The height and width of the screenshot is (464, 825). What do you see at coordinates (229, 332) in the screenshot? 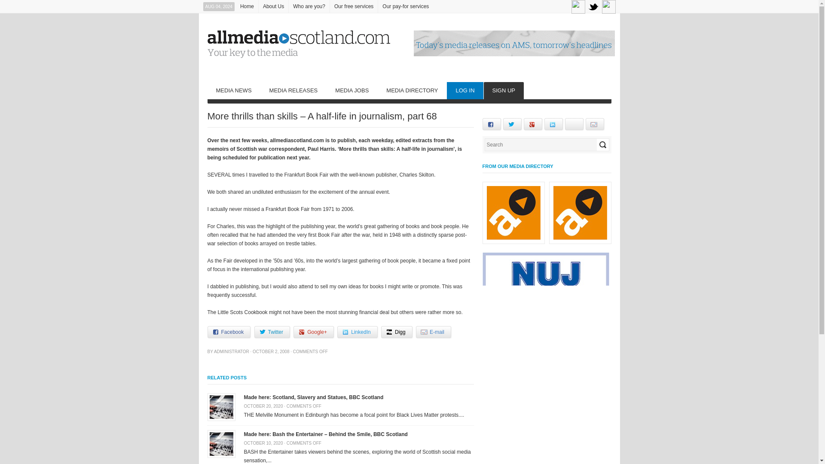
I see `Share this article on Facebook` at bounding box center [229, 332].